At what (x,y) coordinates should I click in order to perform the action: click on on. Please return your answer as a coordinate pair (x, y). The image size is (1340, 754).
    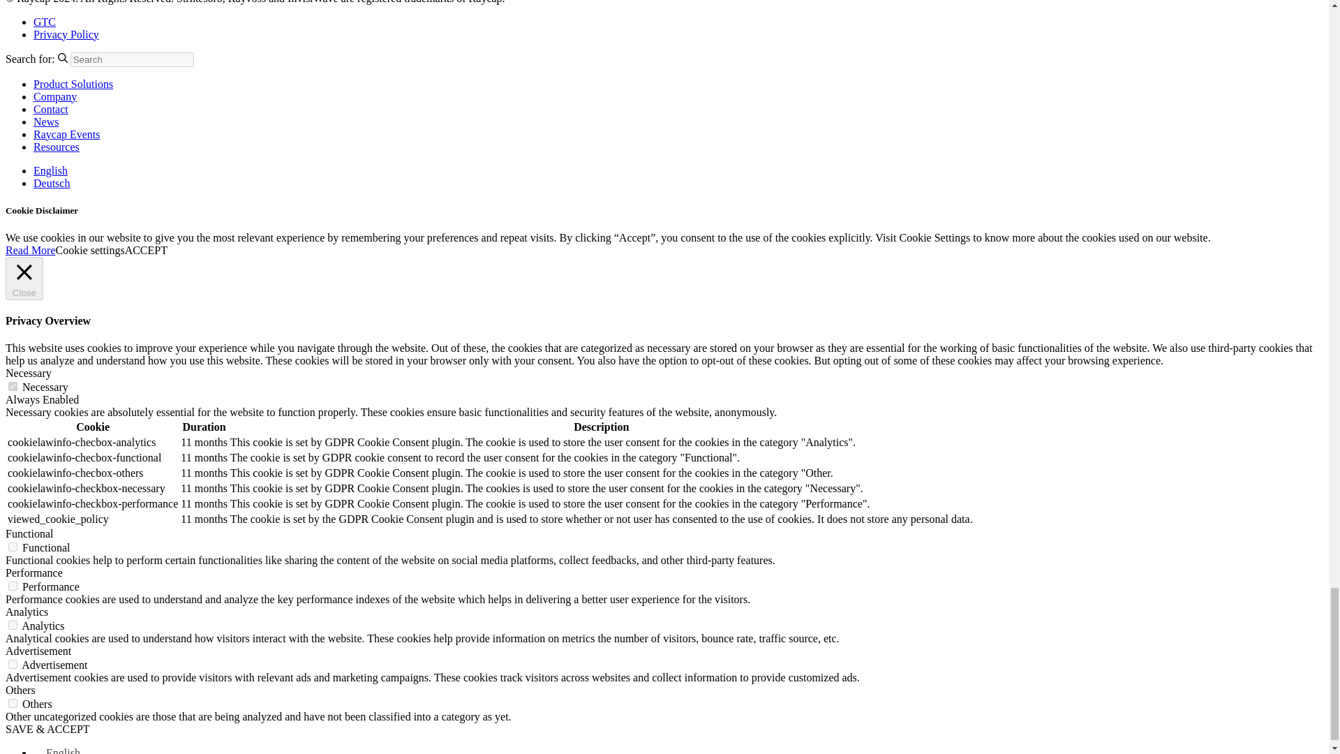
    Looking at the image, I should click on (13, 585).